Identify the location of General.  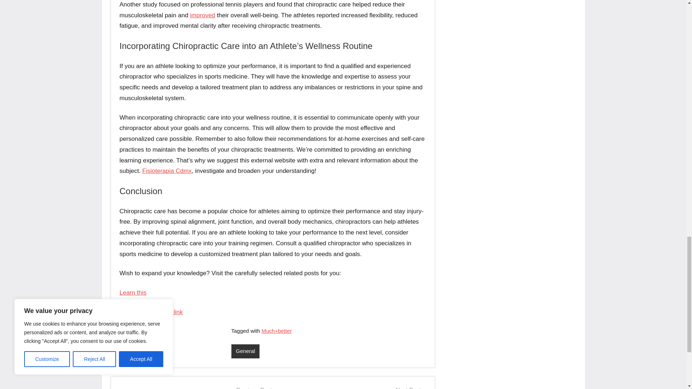
(281, 351).